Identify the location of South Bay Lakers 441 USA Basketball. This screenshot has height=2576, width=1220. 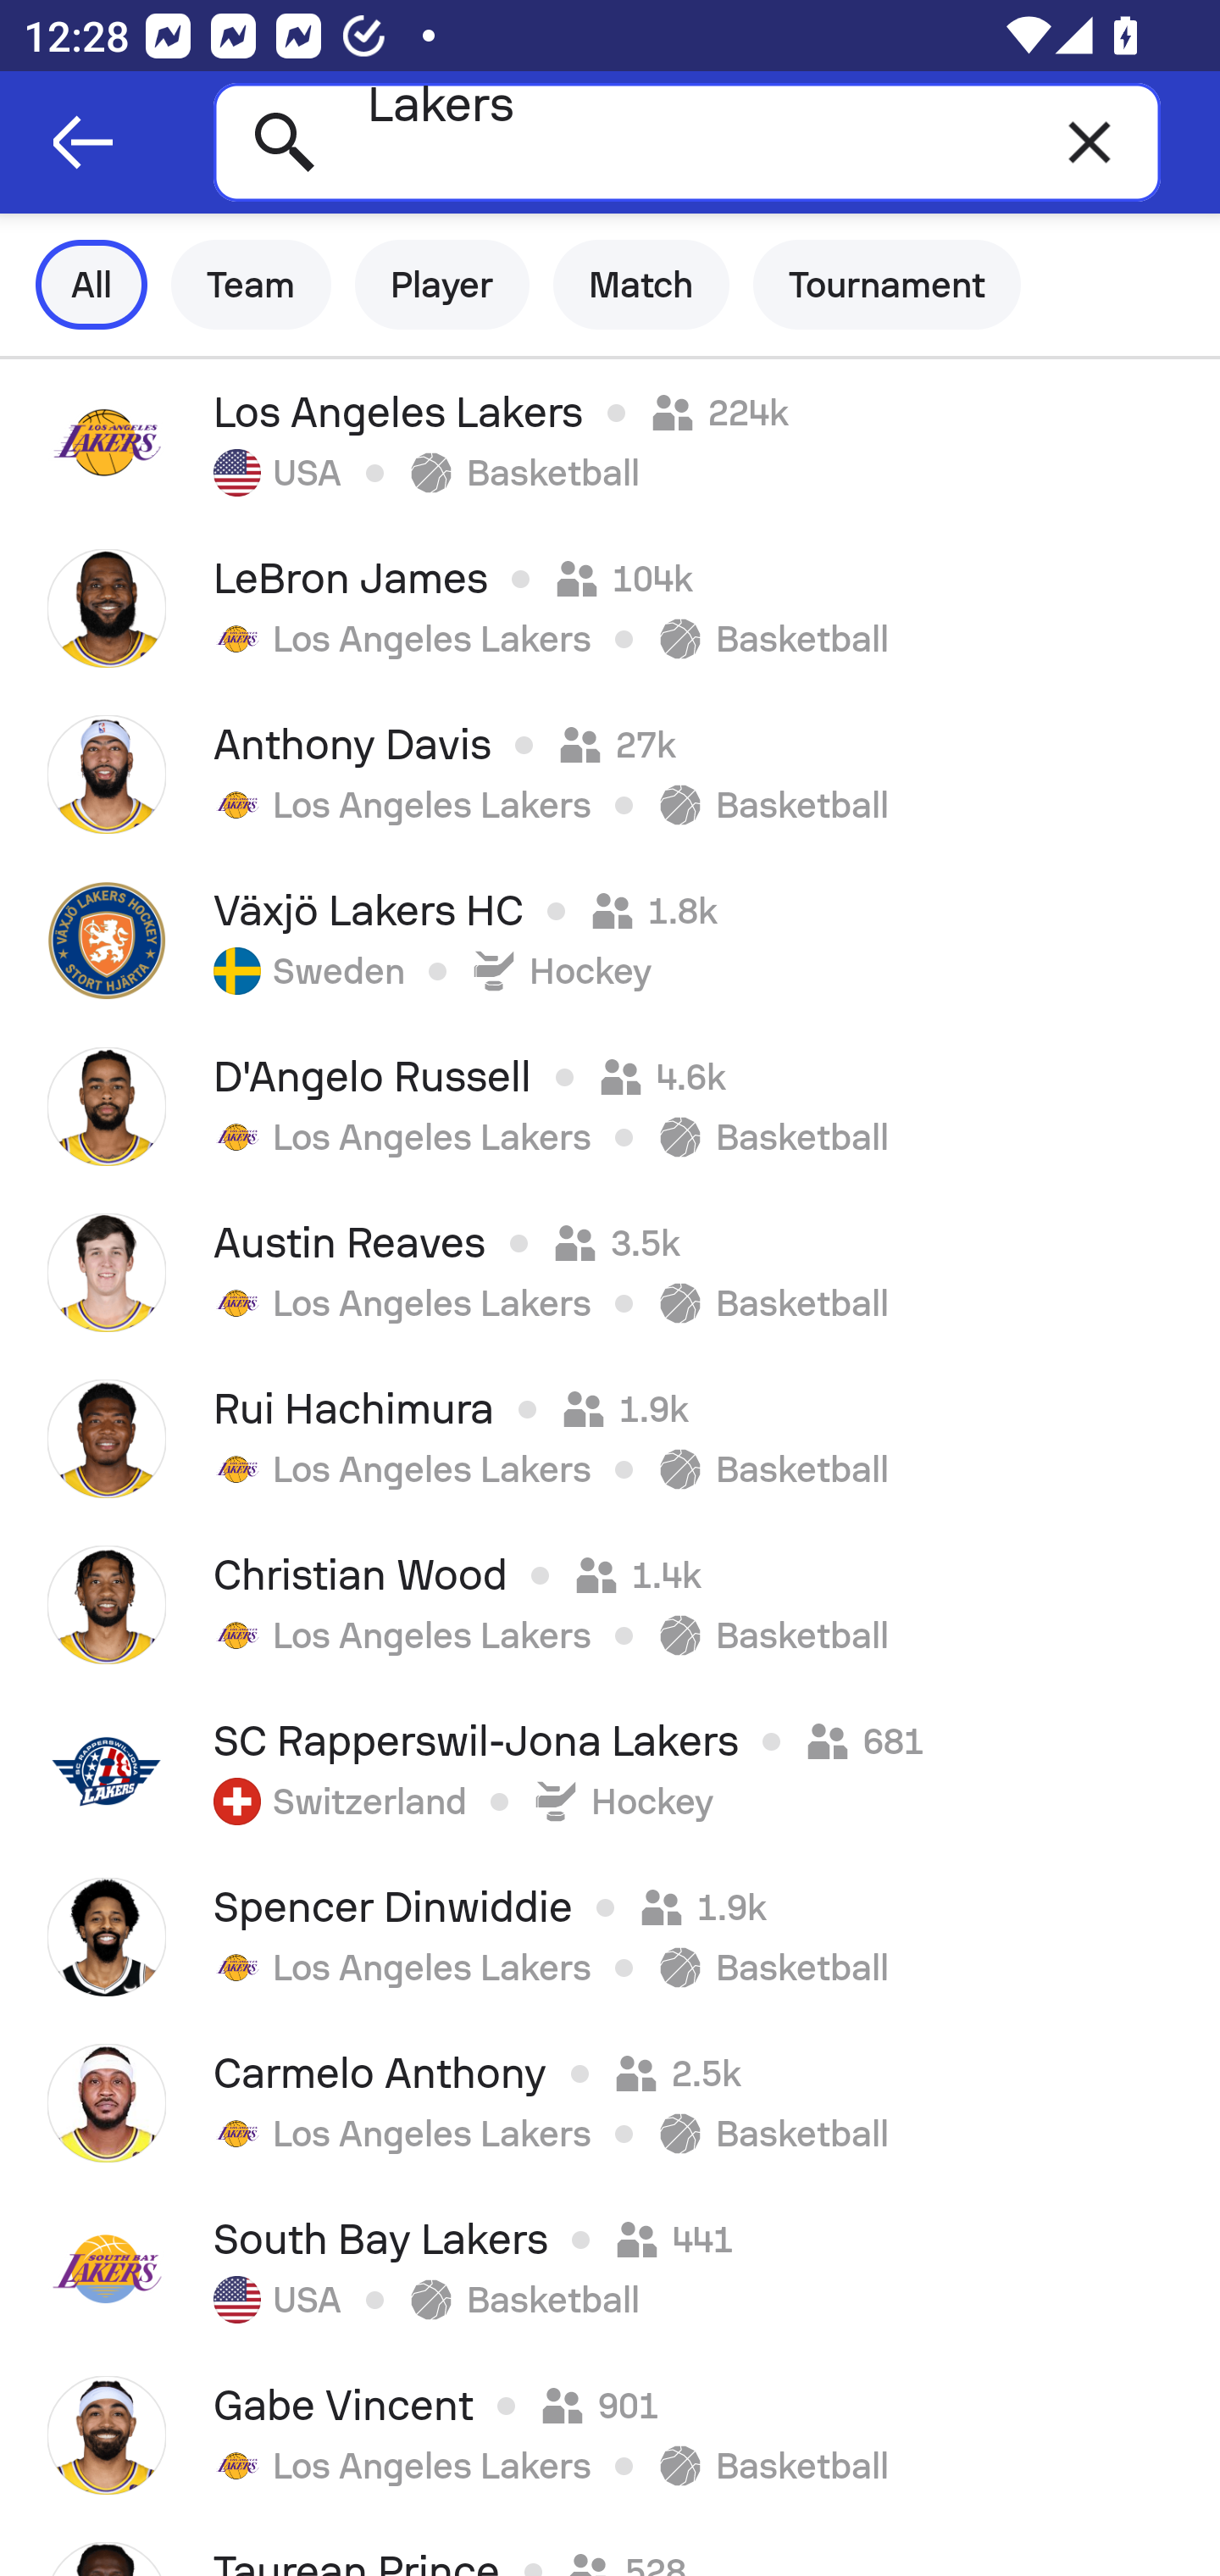
(610, 2269).